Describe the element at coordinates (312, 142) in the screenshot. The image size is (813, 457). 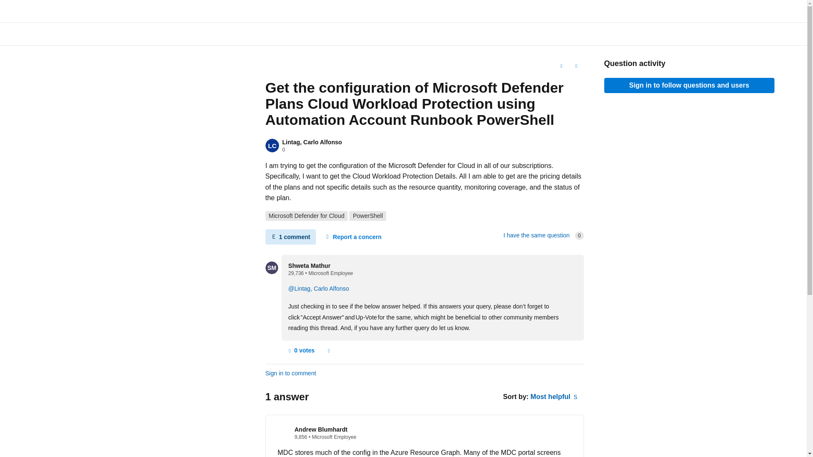
I see `Lintag, Carlo Alfonso` at that location.